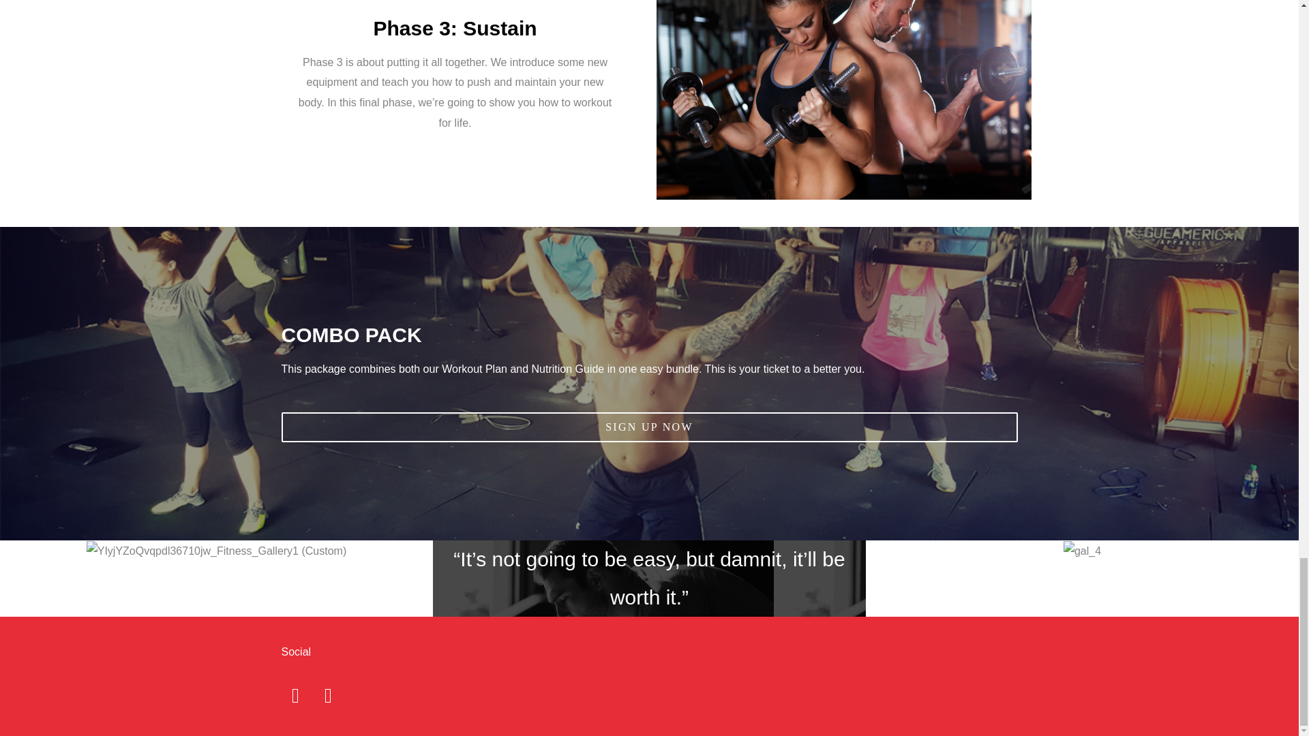  Describe the element at coordinates (327, 696) in the screenshot. I see `Instagram` at that location.